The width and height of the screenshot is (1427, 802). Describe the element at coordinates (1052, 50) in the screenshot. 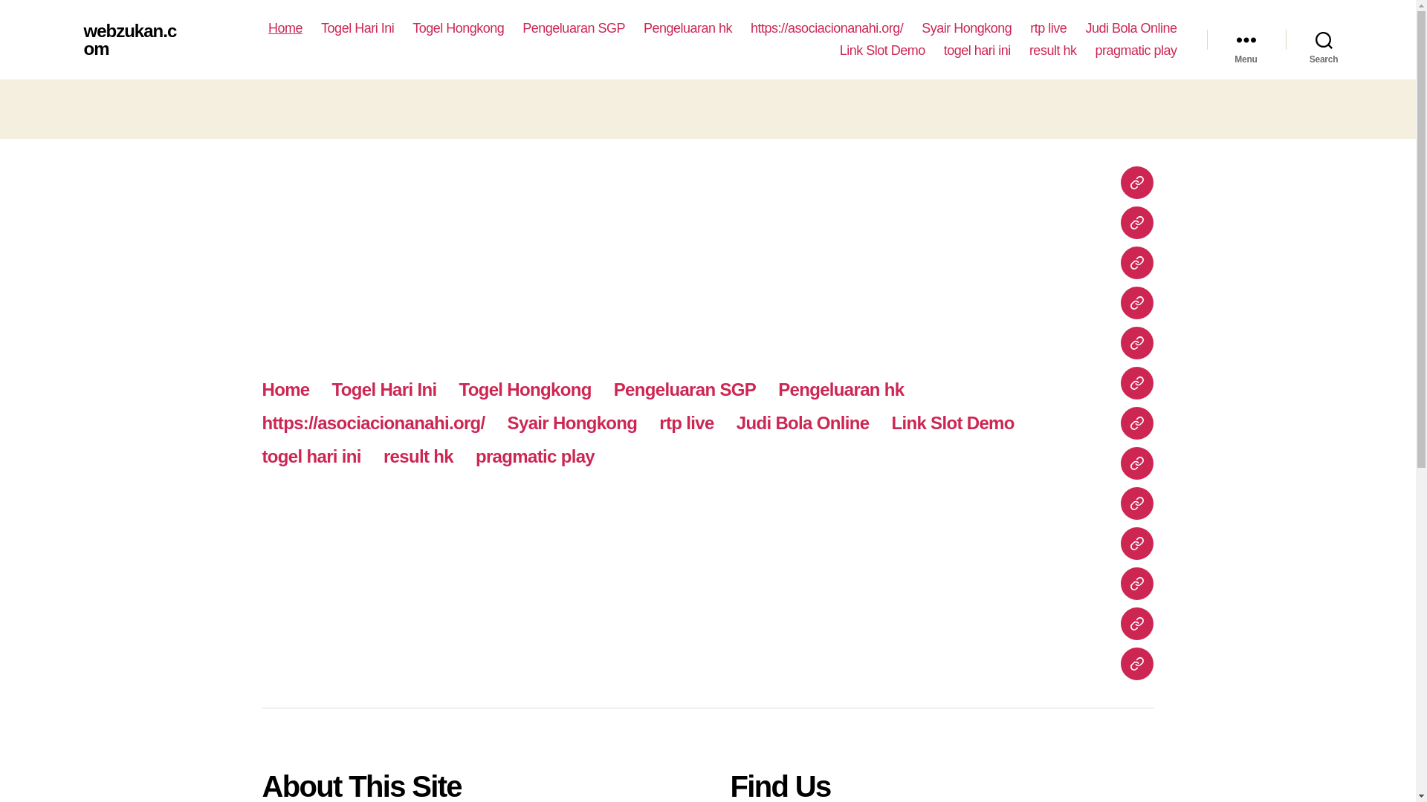

I see `result hk` at that location.